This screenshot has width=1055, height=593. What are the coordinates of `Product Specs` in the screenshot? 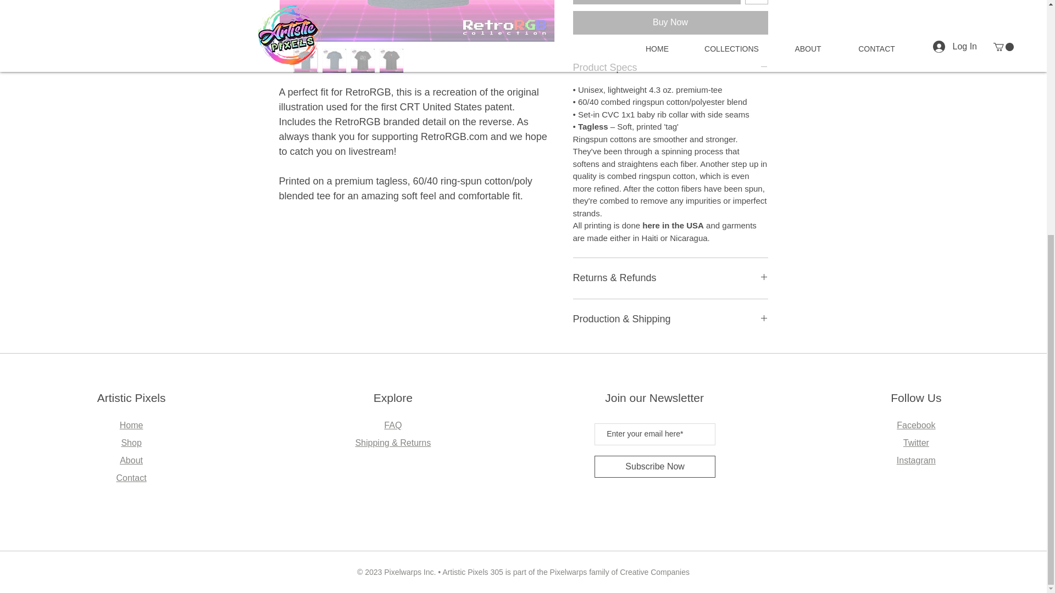 It's located at (670, 68).